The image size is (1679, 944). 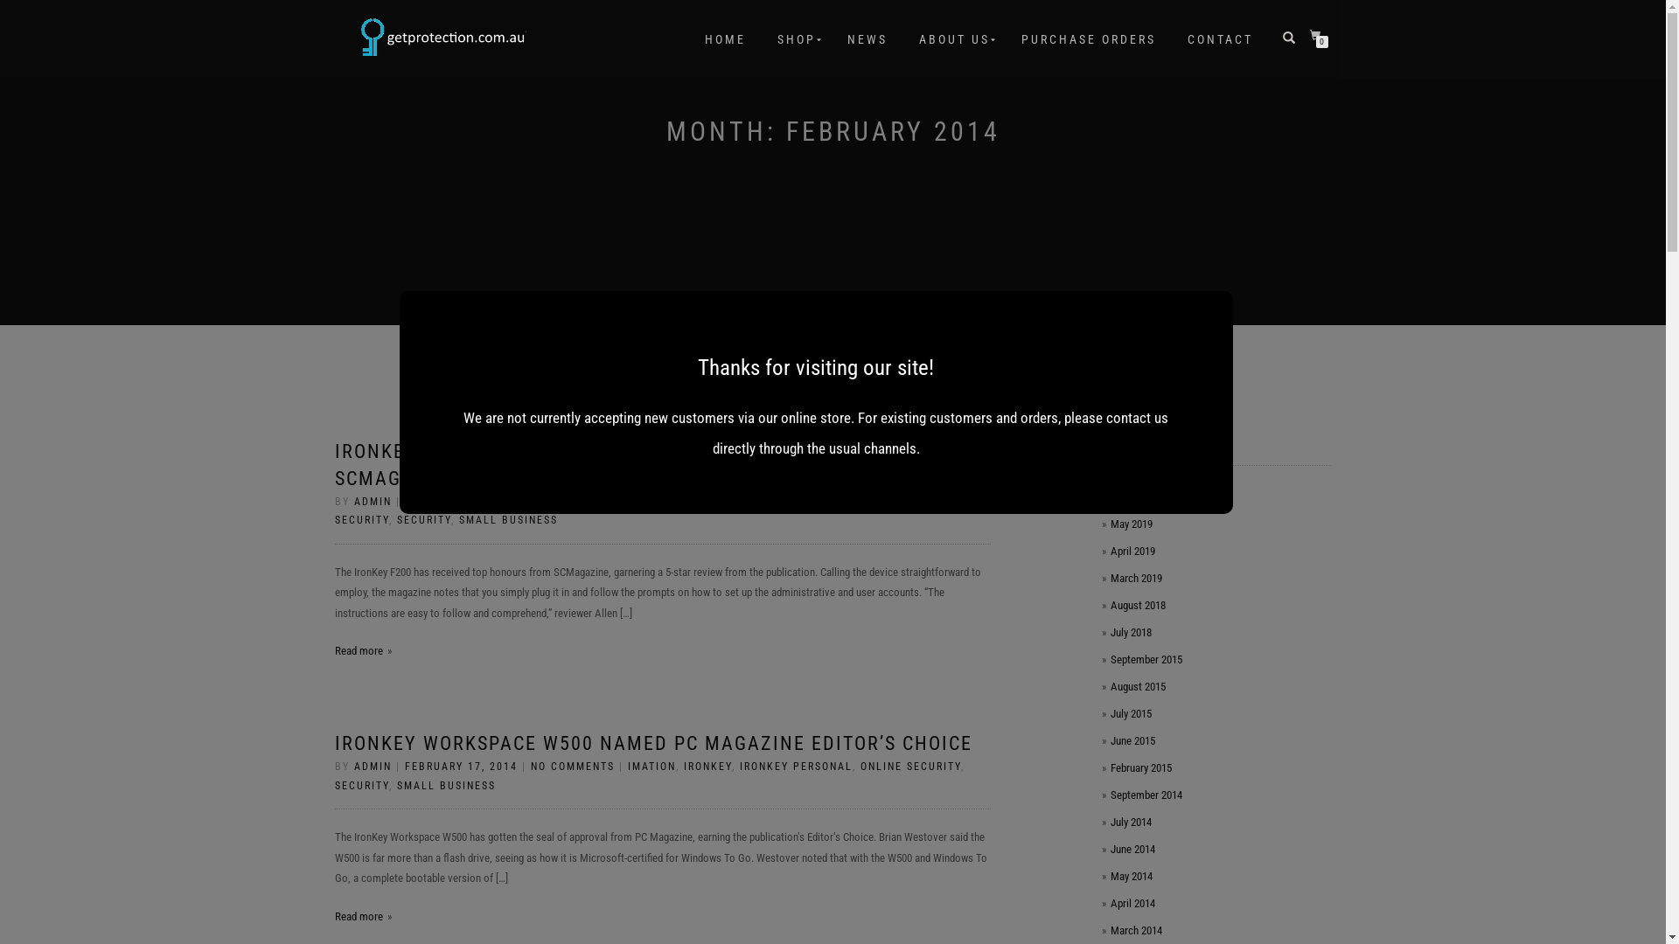 What do you see at coordinates (955, 39) in the screenshot?
I see `ABOUT US` at bounding box center [955, 39].